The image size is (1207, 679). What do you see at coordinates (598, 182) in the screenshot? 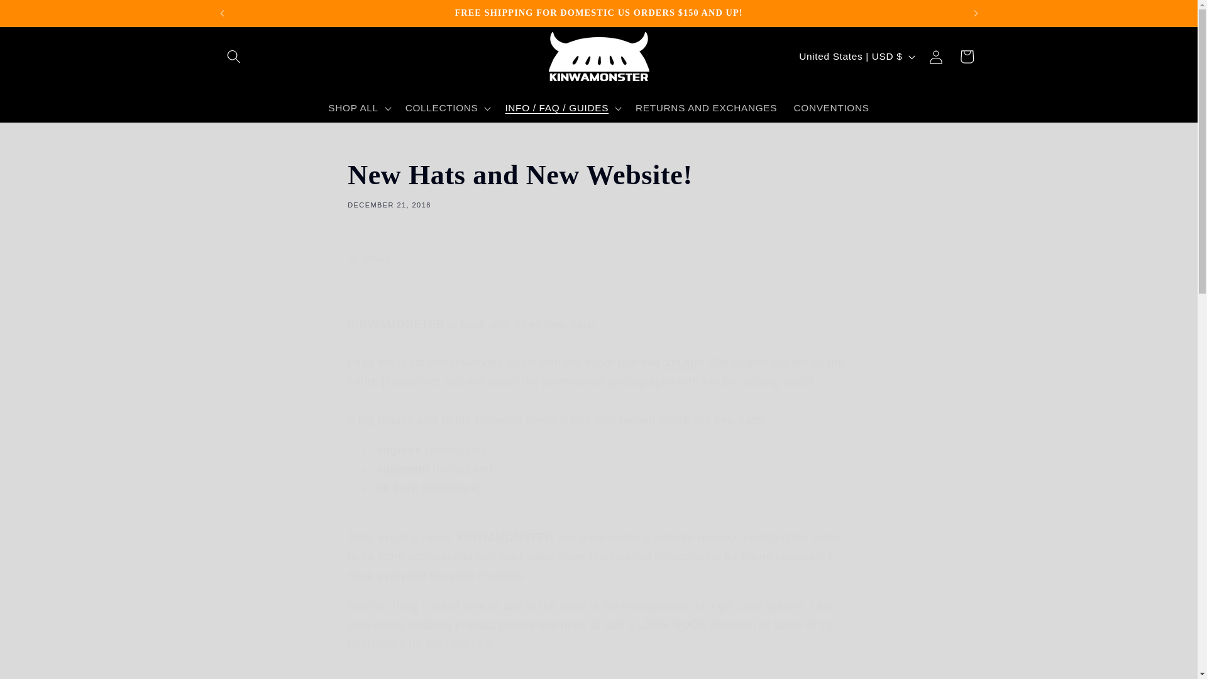
I see `Skip to content` at bounding box center [598, 182].